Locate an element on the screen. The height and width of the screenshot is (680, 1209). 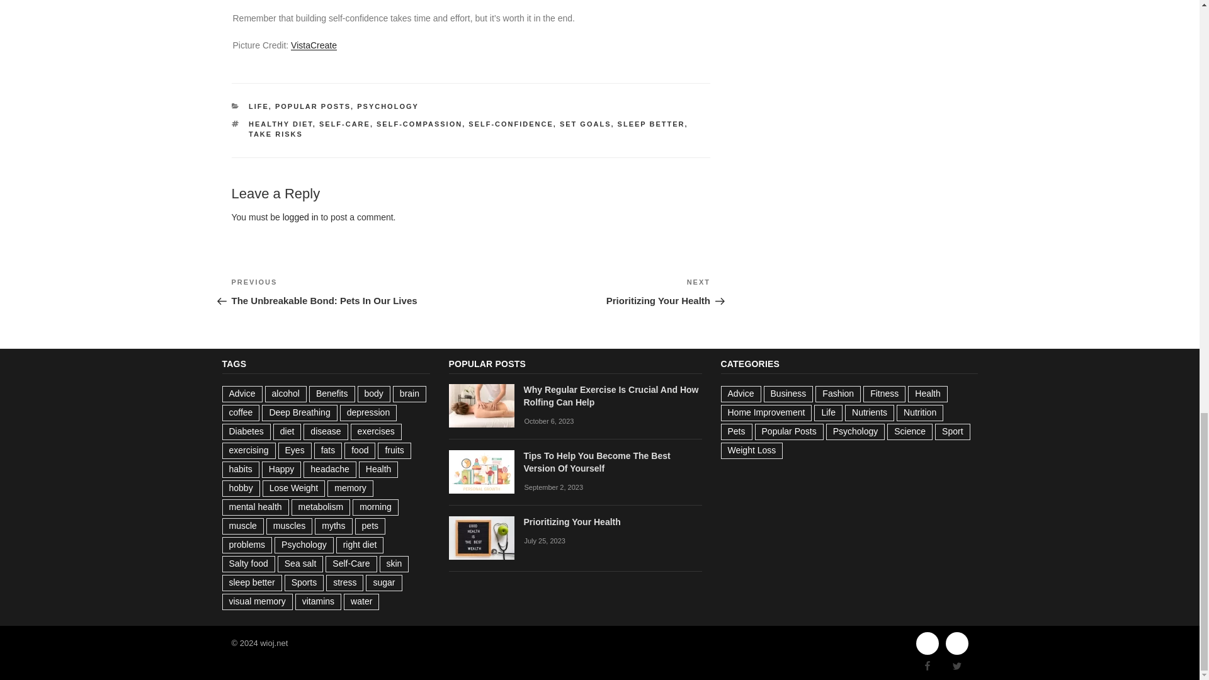
TAKE RISKS is located at coordinates (276, 134).